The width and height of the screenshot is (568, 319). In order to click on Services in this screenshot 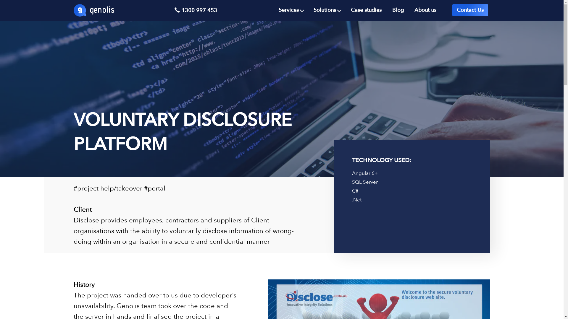, I will do `click(291, 10)`.